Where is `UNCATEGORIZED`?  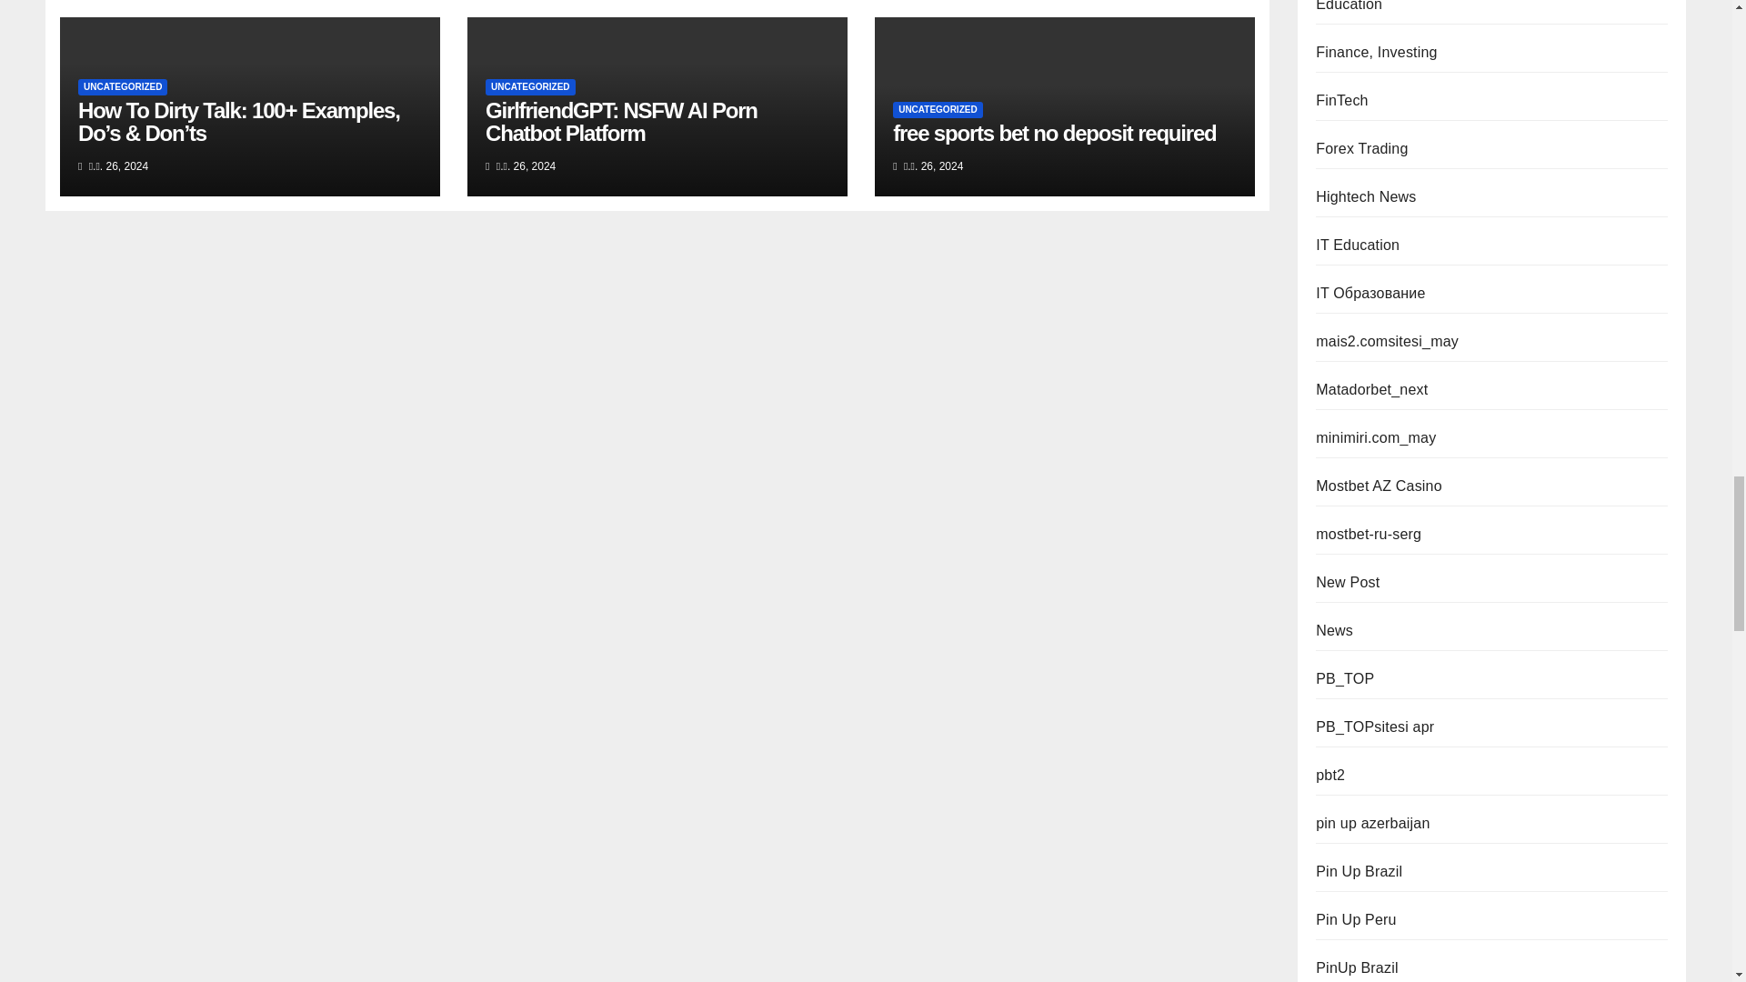 UNCATEGORIZED is located at coordinates (529, 87).